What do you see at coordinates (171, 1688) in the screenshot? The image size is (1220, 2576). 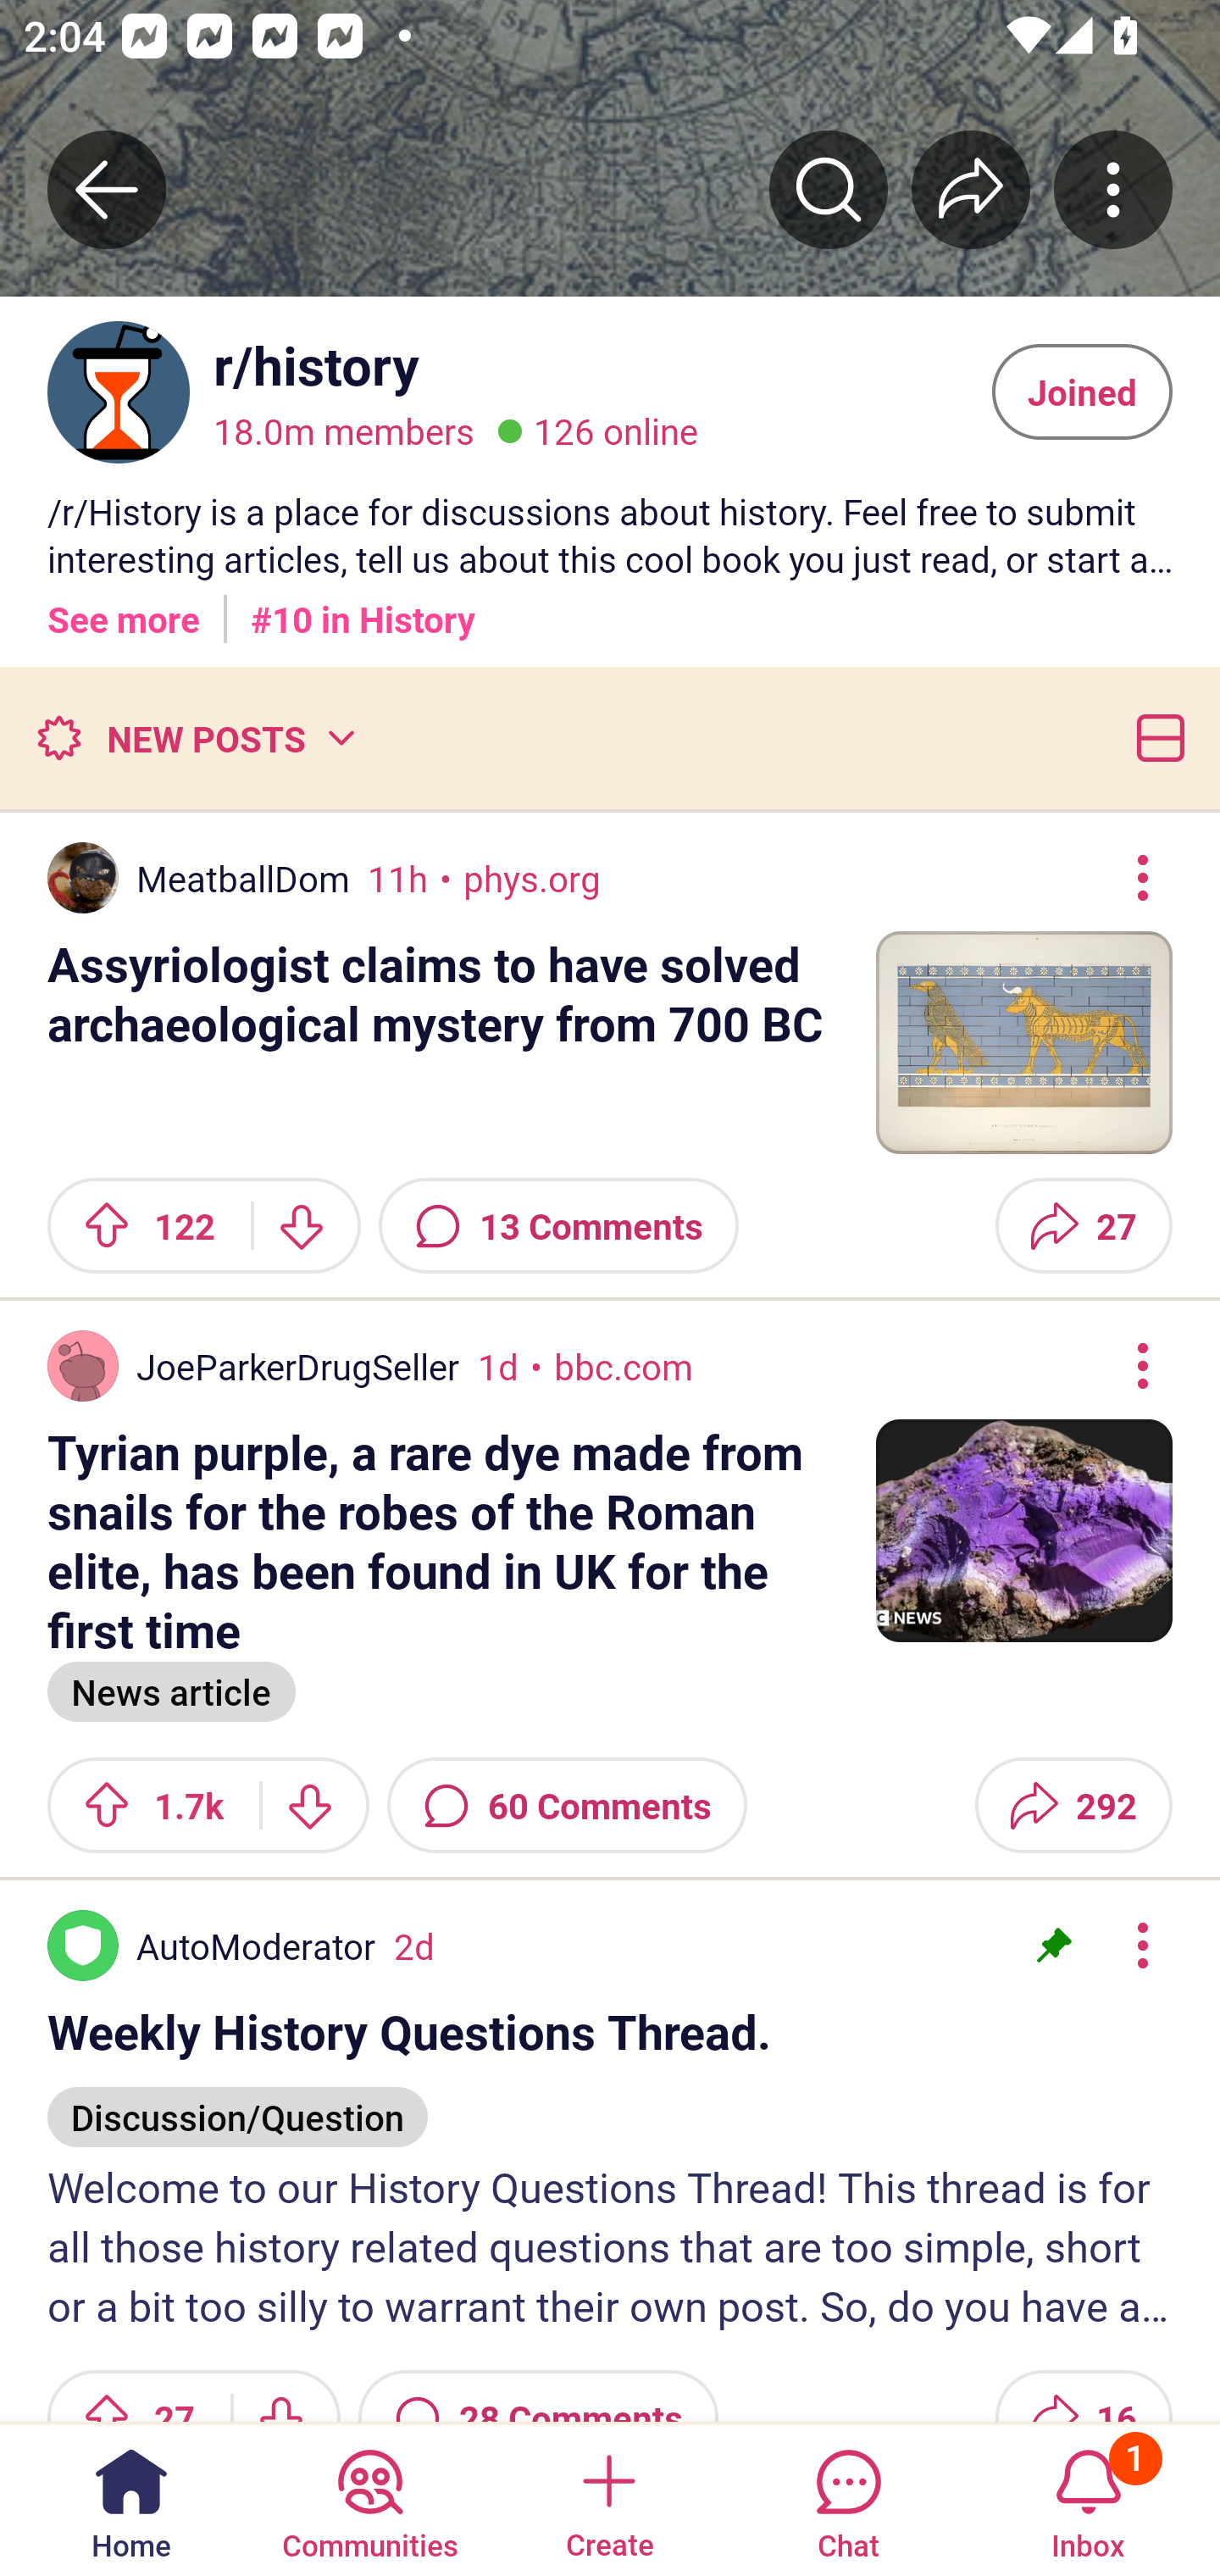 I see `News article` at bounding box center [171, 1688].